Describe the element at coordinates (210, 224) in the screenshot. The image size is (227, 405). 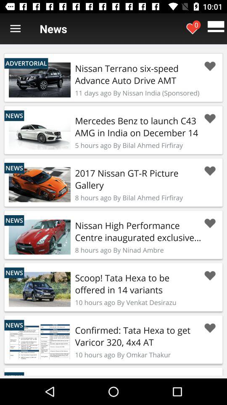
I see `this button allows to set that element as a favorite one` at that location.